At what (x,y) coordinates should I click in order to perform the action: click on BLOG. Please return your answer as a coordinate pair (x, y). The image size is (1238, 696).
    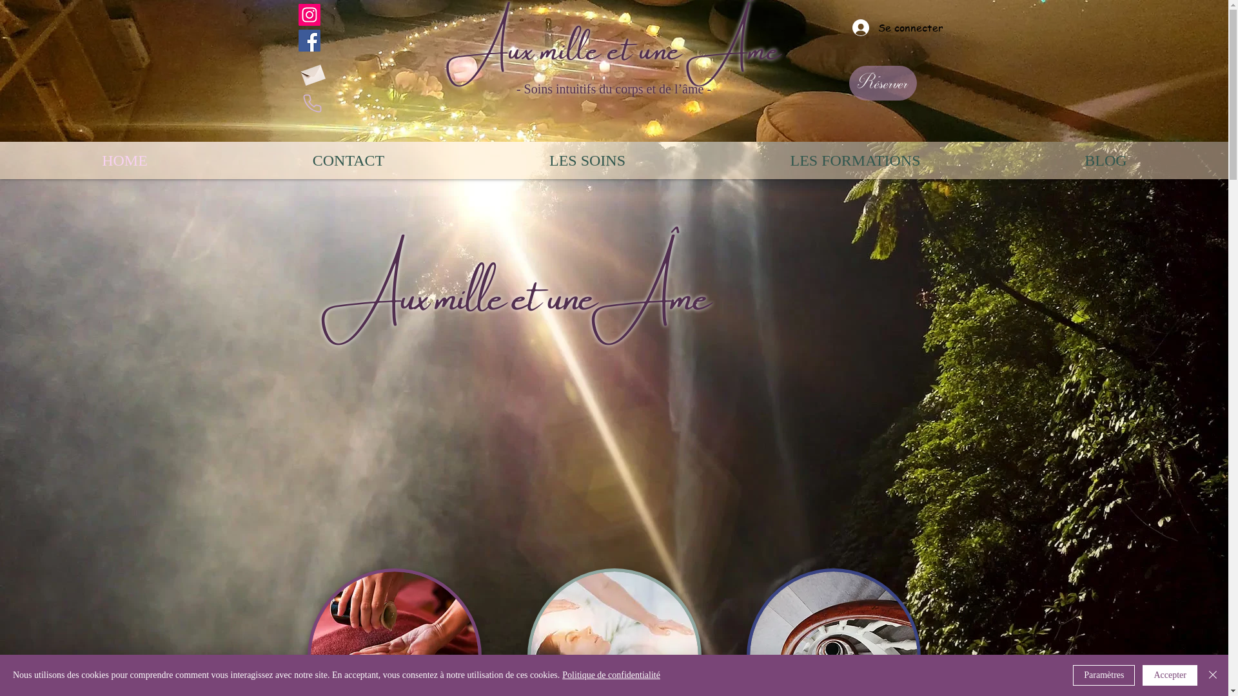
    Looking at the image, I should click on (1106, 160).